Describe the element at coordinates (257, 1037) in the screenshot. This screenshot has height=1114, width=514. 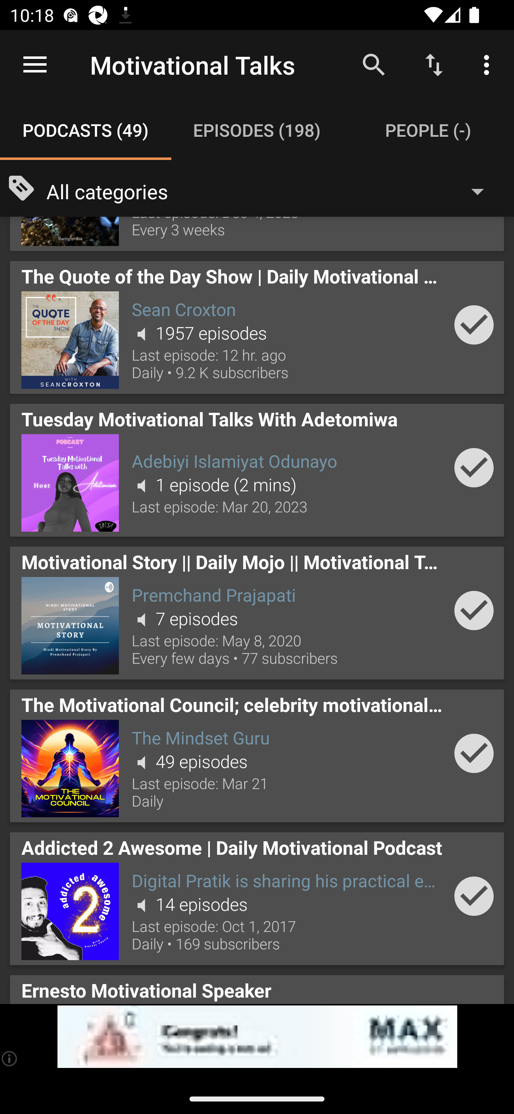
I see `app-monetization` at that location.